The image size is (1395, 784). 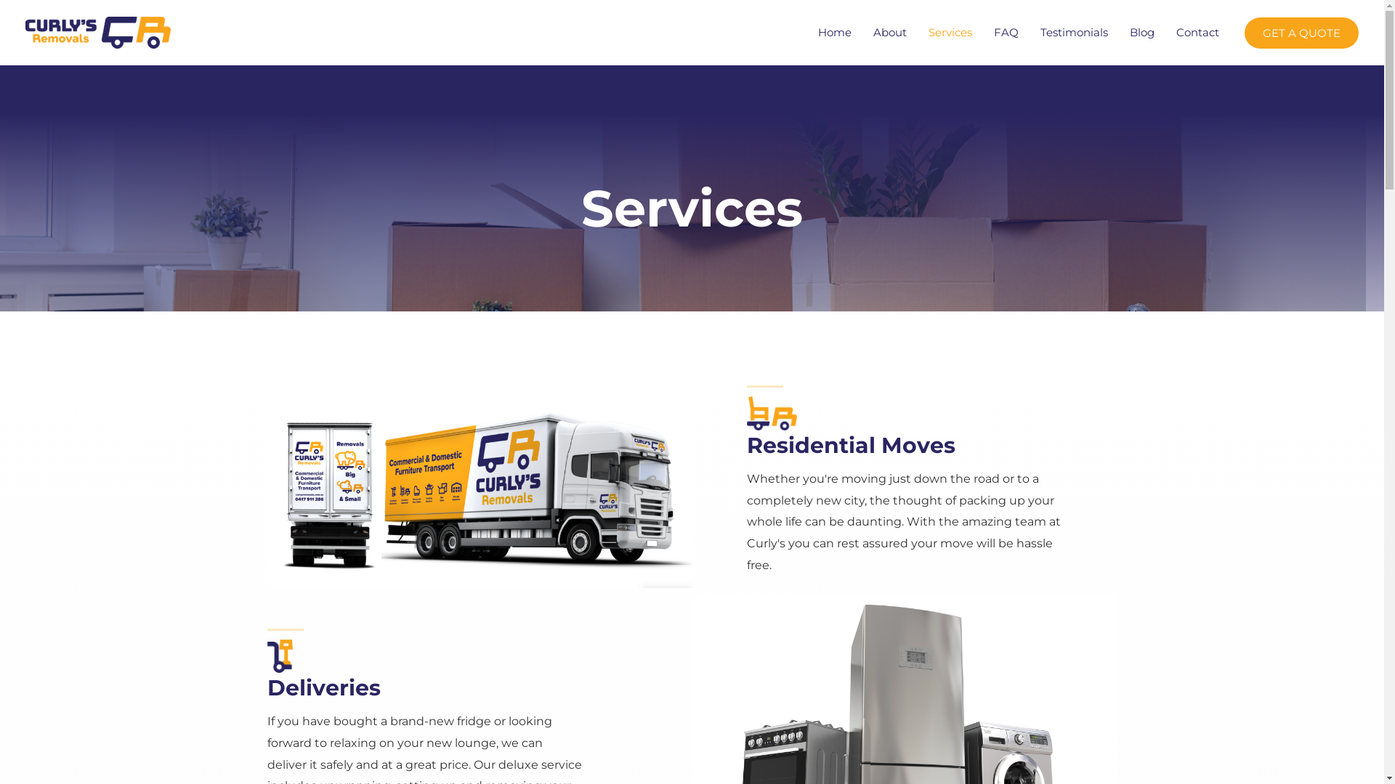 I want to click on Home, so click(x=835, y=33).